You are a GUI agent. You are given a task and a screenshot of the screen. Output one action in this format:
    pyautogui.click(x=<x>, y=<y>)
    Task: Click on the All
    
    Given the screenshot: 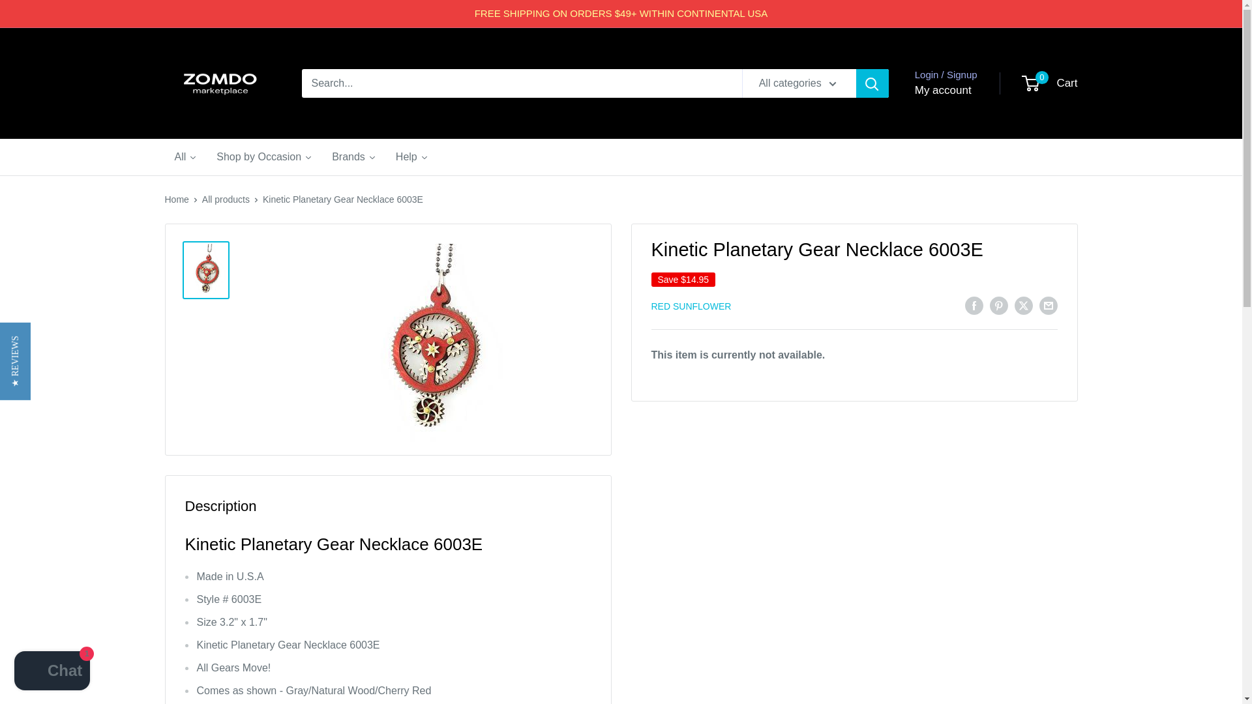 What is the action you would take?
    pyautogui.click(x=263, y=156)
    